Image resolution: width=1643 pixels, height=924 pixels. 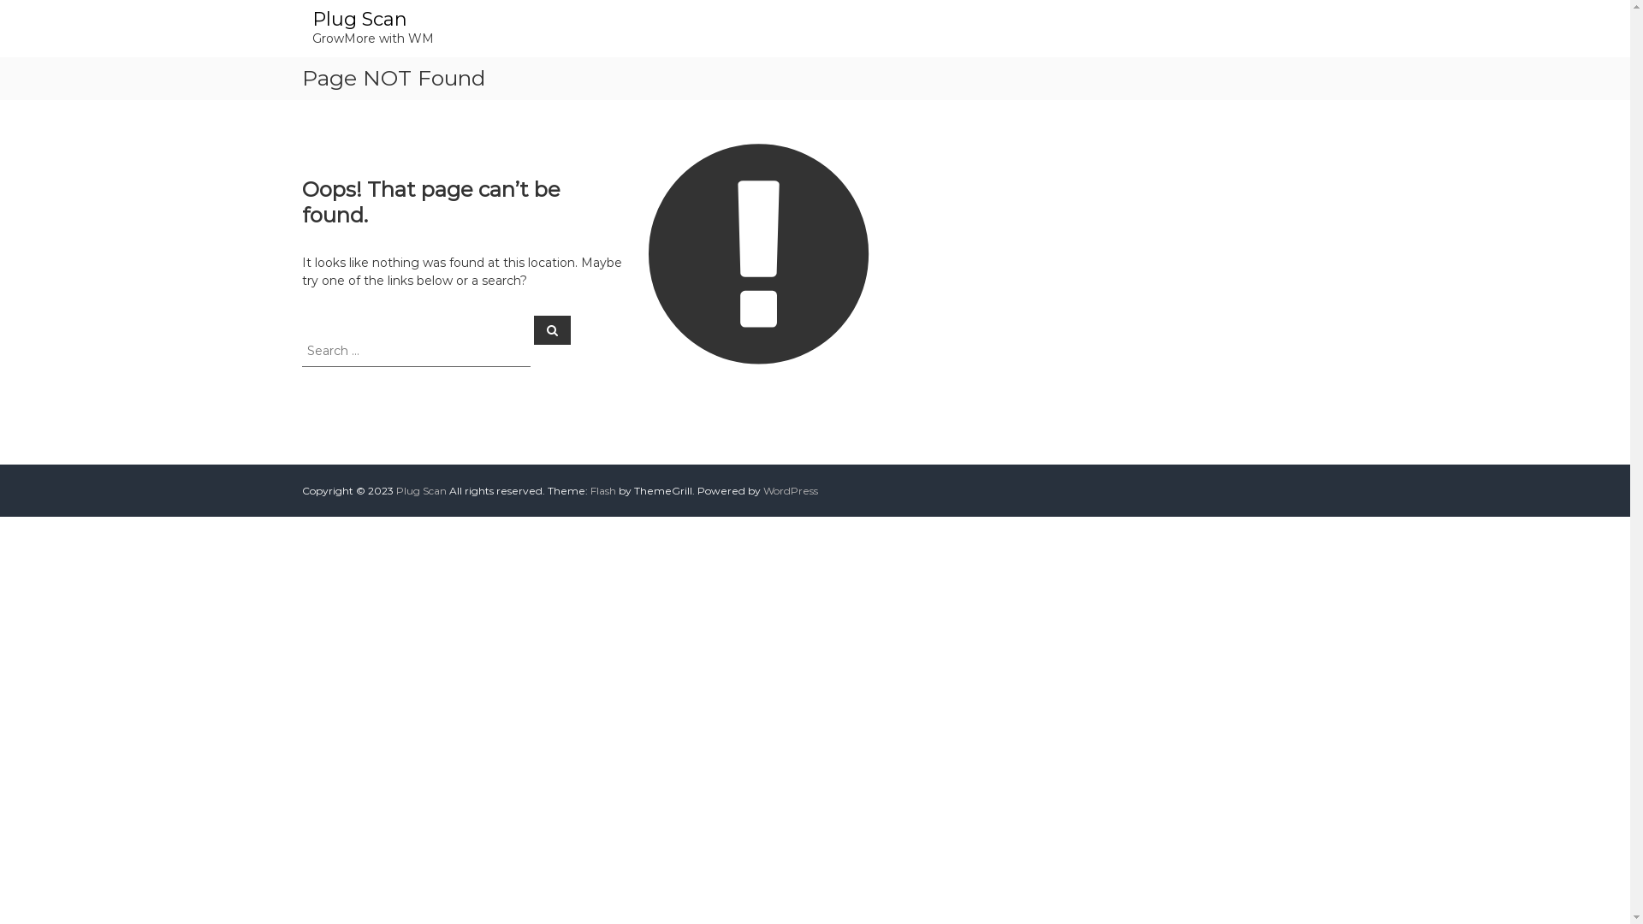 I want to click on Flash, so click(x=603, y=491).